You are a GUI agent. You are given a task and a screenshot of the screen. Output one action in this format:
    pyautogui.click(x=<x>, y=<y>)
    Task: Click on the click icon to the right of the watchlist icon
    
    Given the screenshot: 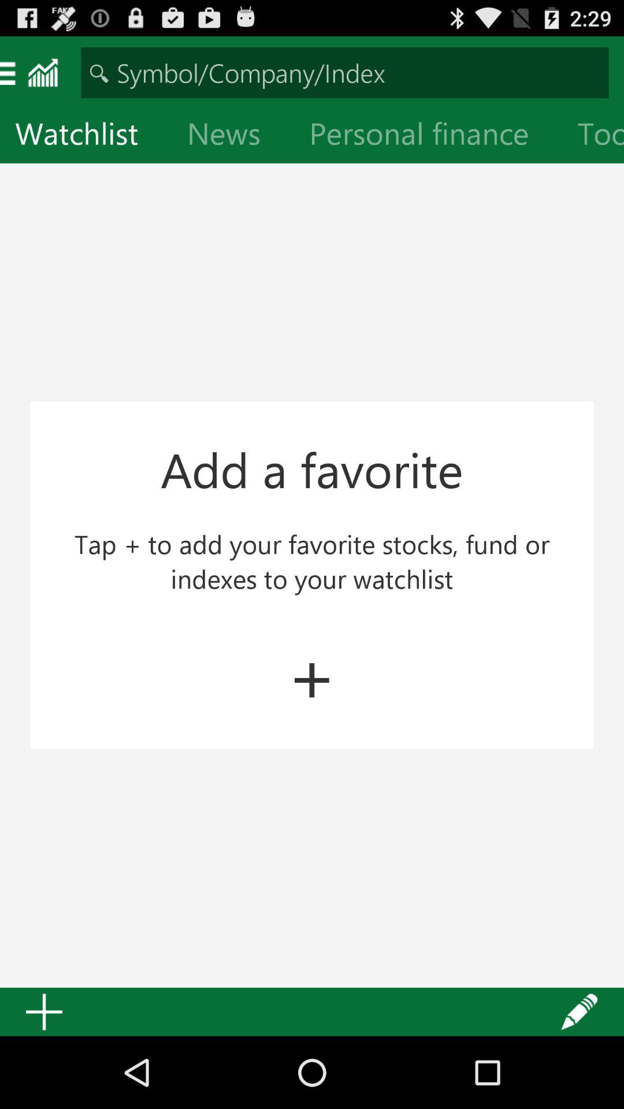 What is the action you would take?
    pyautogui.click(x=233, y=136)
    